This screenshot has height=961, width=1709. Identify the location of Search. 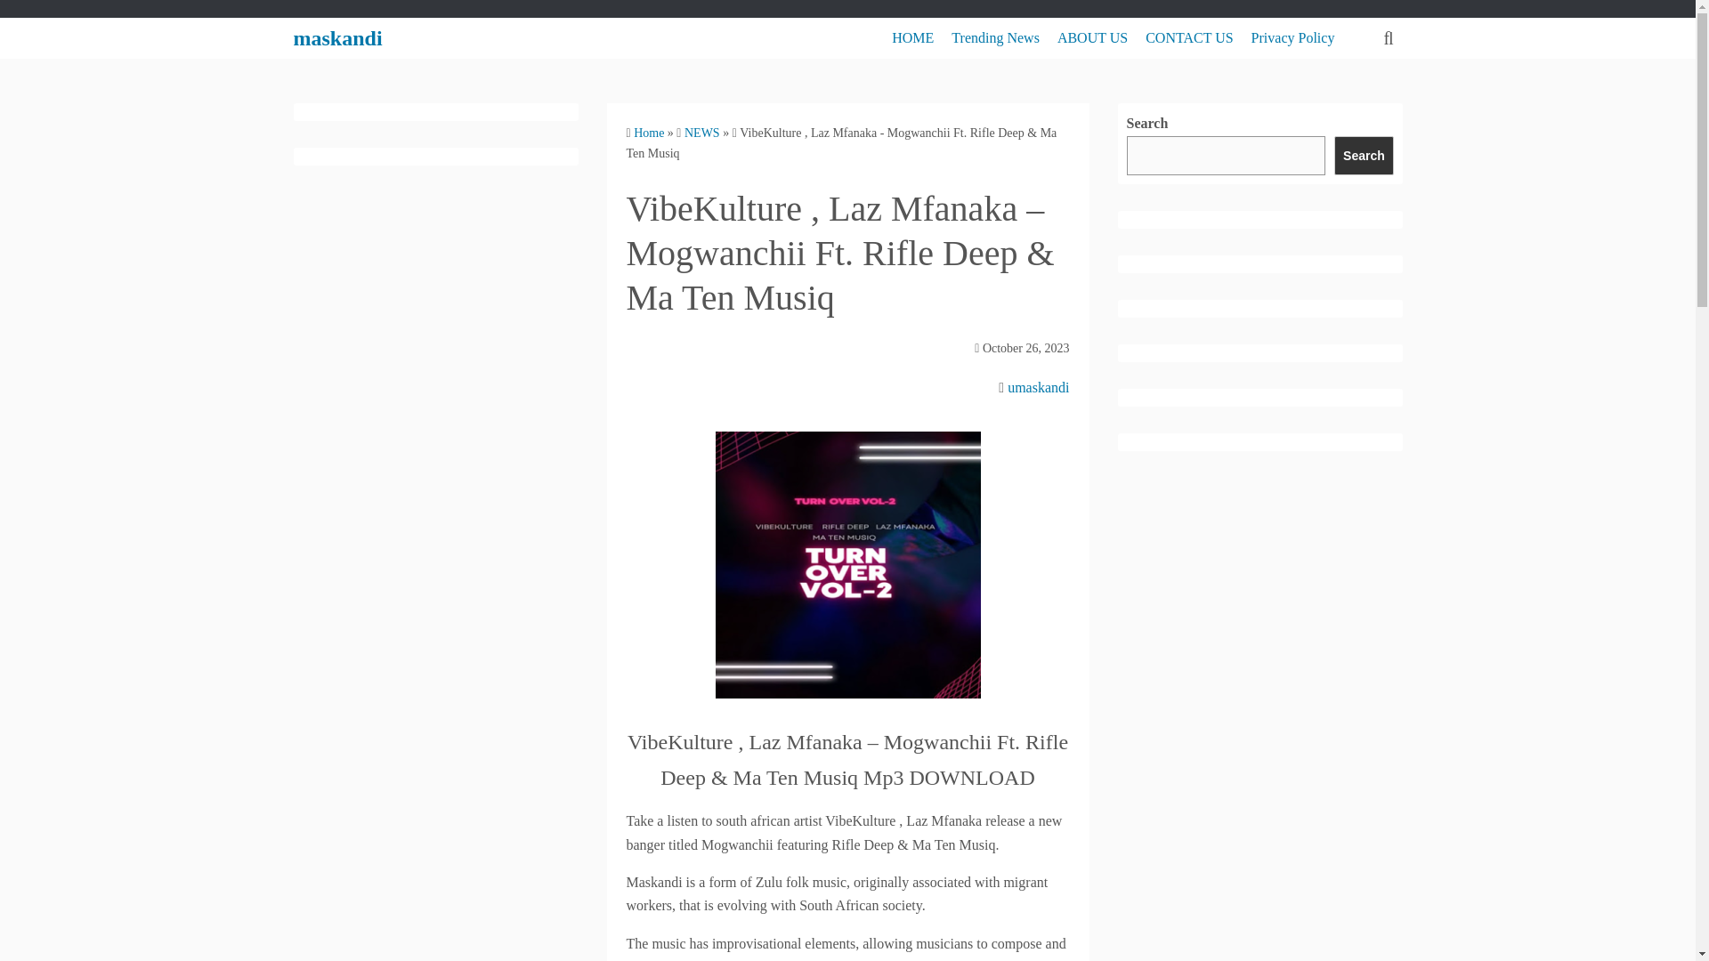
(1364, 155).